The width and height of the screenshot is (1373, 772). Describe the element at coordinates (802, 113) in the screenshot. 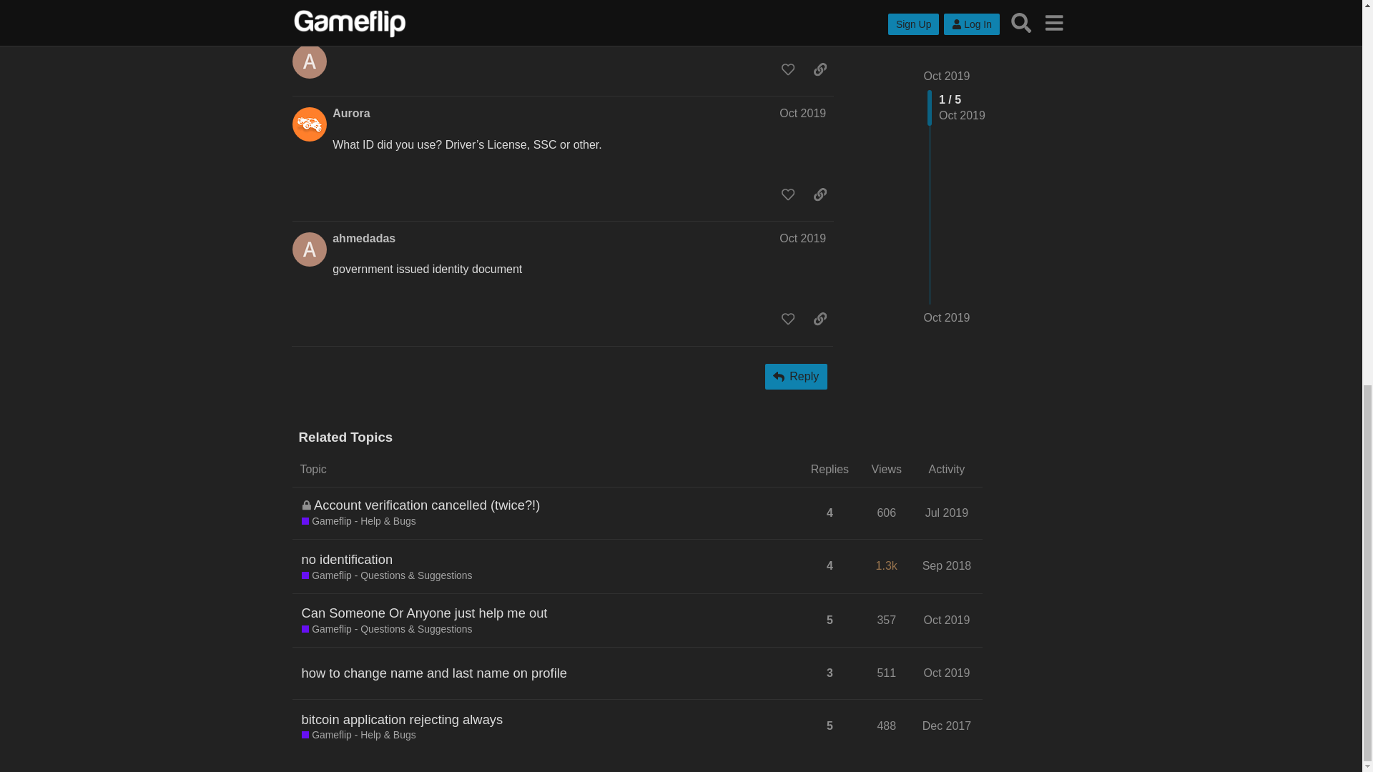

I see `Oct 2019` at that location.